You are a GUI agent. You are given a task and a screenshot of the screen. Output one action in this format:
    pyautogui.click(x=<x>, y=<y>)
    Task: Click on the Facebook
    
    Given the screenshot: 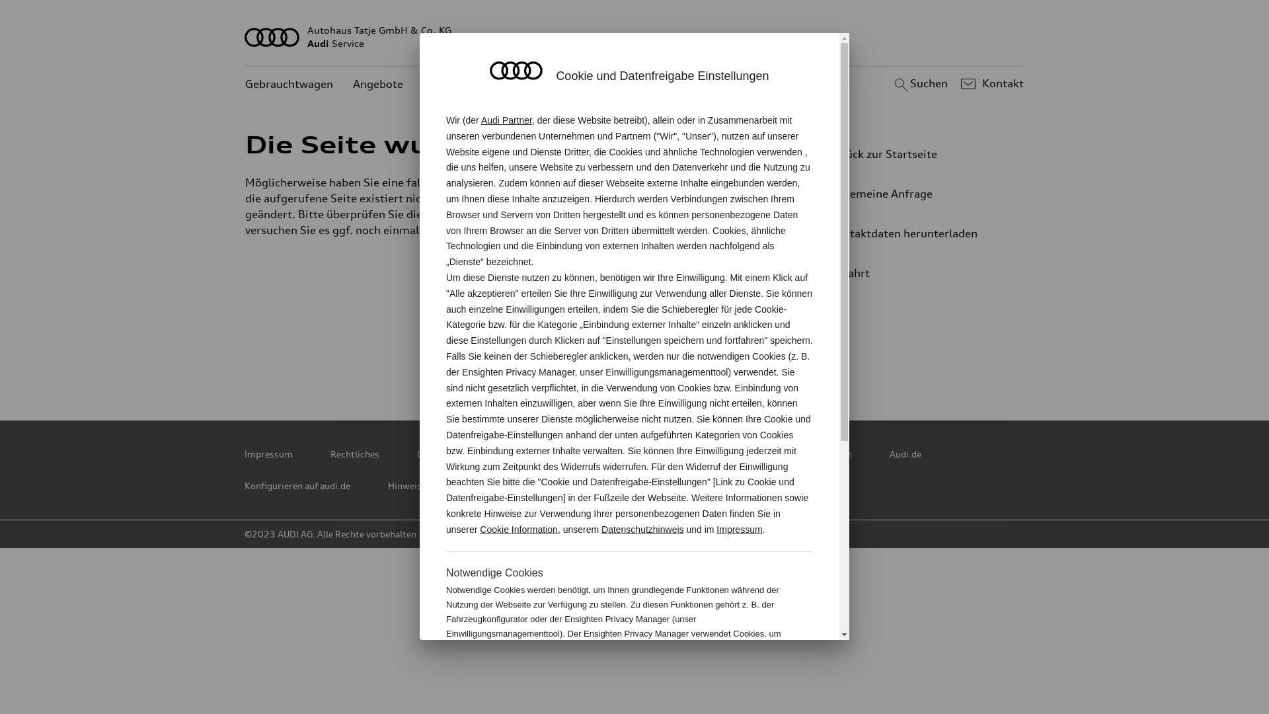 What is the action you would take?
    pyautogui.click(x=636, y=358)
    